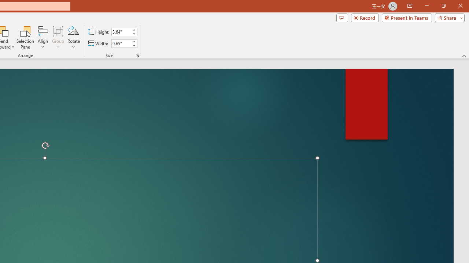 This screenshot has height=263, width=469. Describe the element at coordinates (121, 32) in the screenshot. I see `Shape Height` at that location.